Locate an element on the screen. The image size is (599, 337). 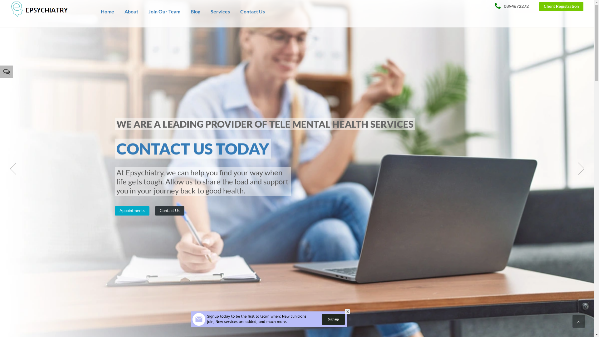
Sign up is located at coordinates (333, 320).